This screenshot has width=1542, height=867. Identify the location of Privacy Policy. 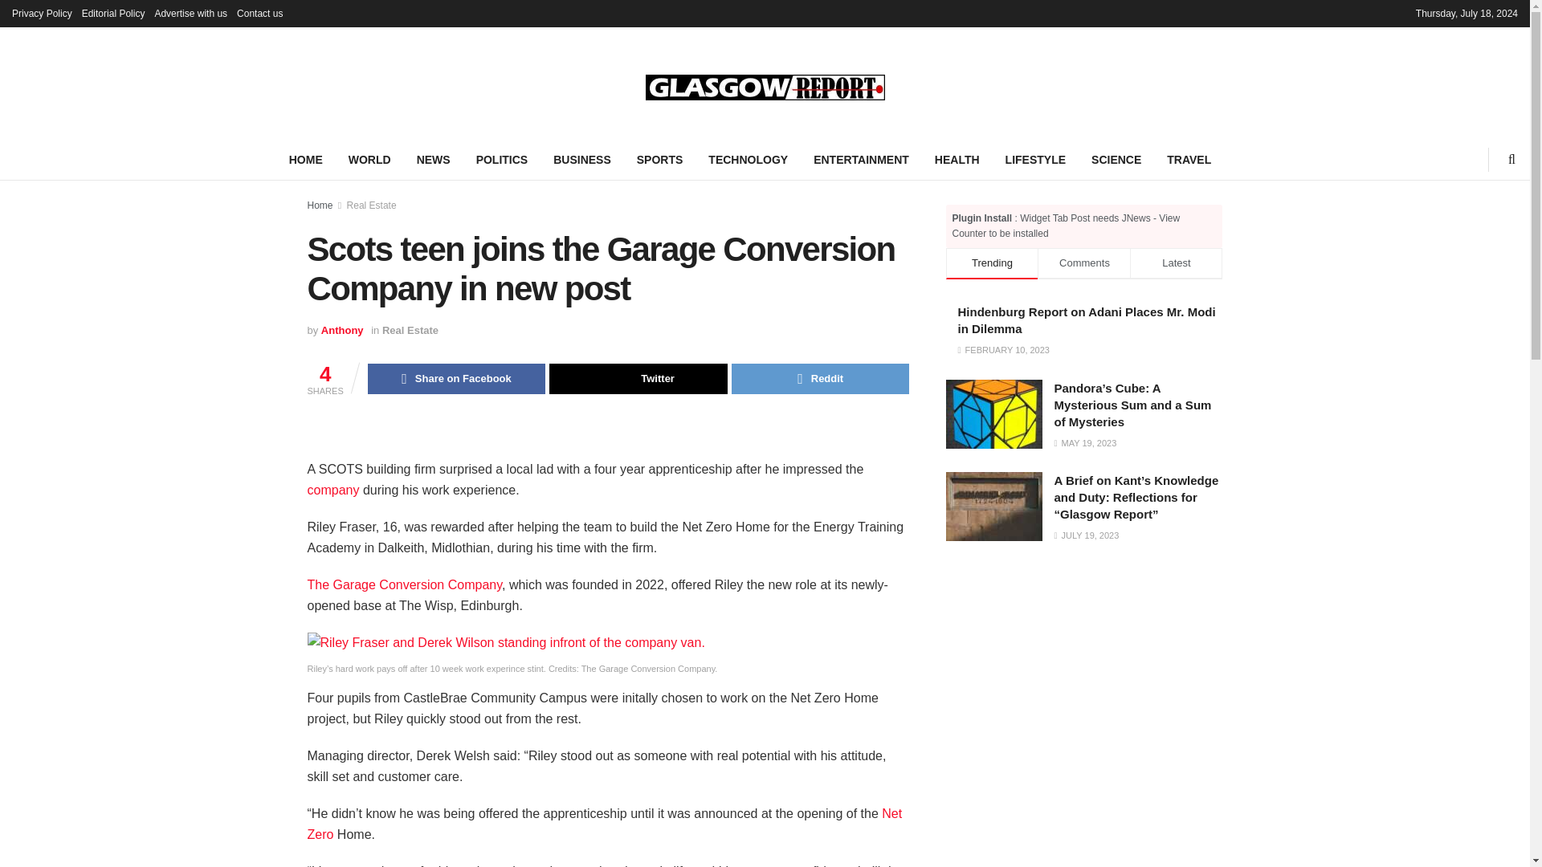
(42, 13).